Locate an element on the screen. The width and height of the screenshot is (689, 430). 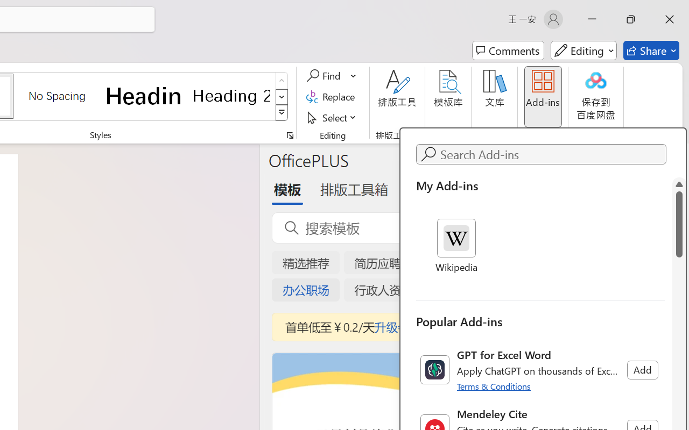
Find is located at coordinates (332, 76).